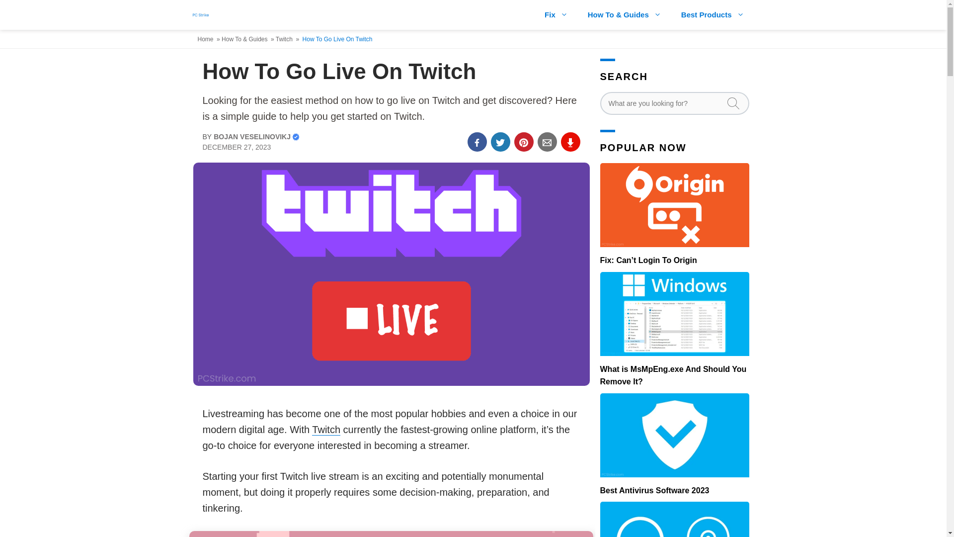  Describe the element at coordinates (201, 15) in the screenshot. I see `PC Strike` at that location.